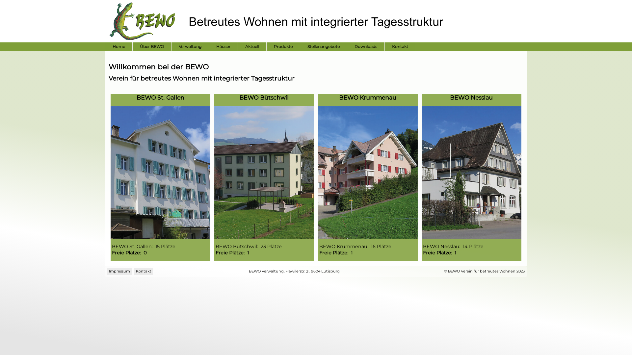  What do you see at coordinates (324, 47) in the screenshot?
I see `Stellenangebote` at bounding box center [324, 47].